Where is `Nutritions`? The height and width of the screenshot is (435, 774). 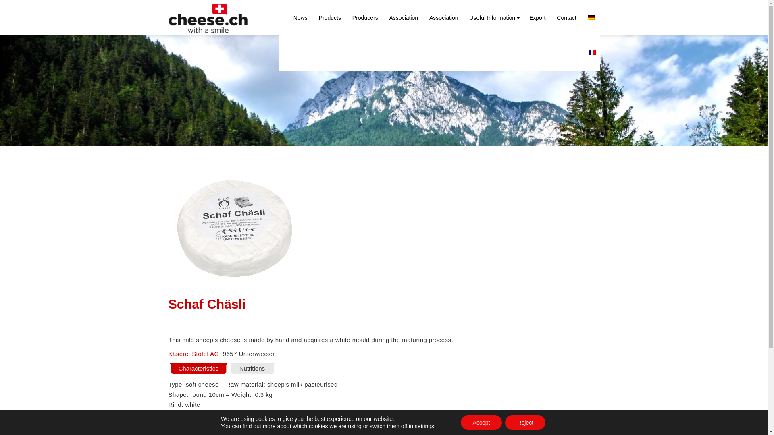
Nutritions is located at coordinates (252, 368).